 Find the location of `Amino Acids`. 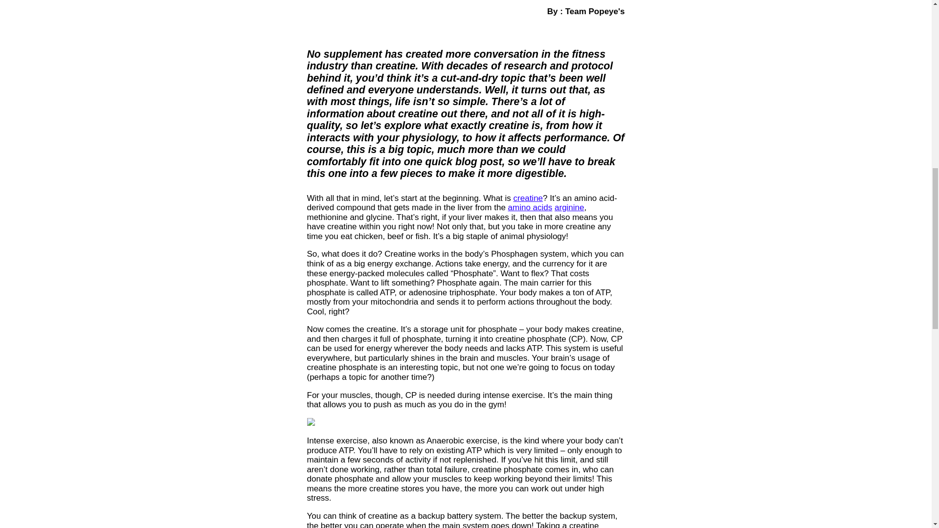

Amino Acids is located at coordinates (530, 207).